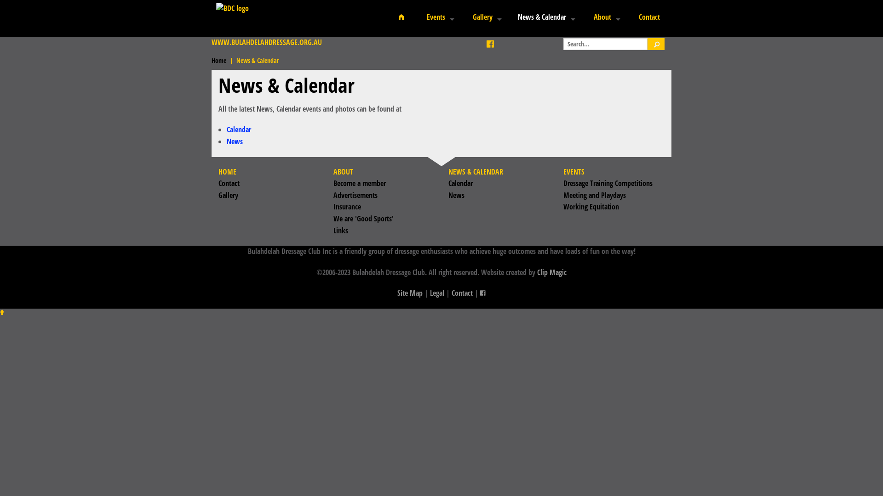 Image resolution: width=883 pixels, height=496 pixels. What do you see at coordinates (359, 81) in the screenshot?
I see `2019 Minutes` at bounding box center [359, 81].